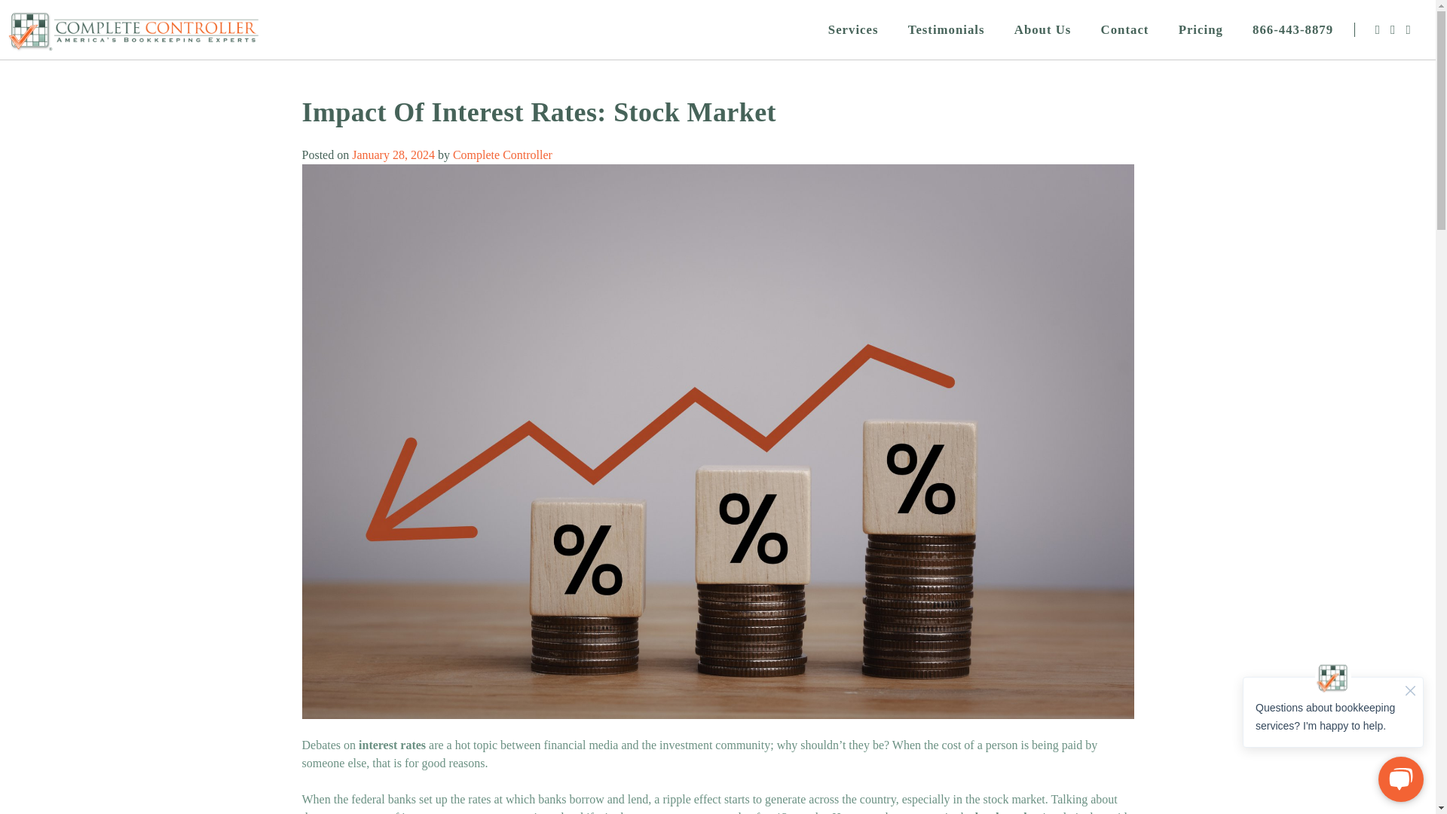 The height and width of the screenshot is (814, 1447). I want to click on 866-443-8879, so click(1293, 29).